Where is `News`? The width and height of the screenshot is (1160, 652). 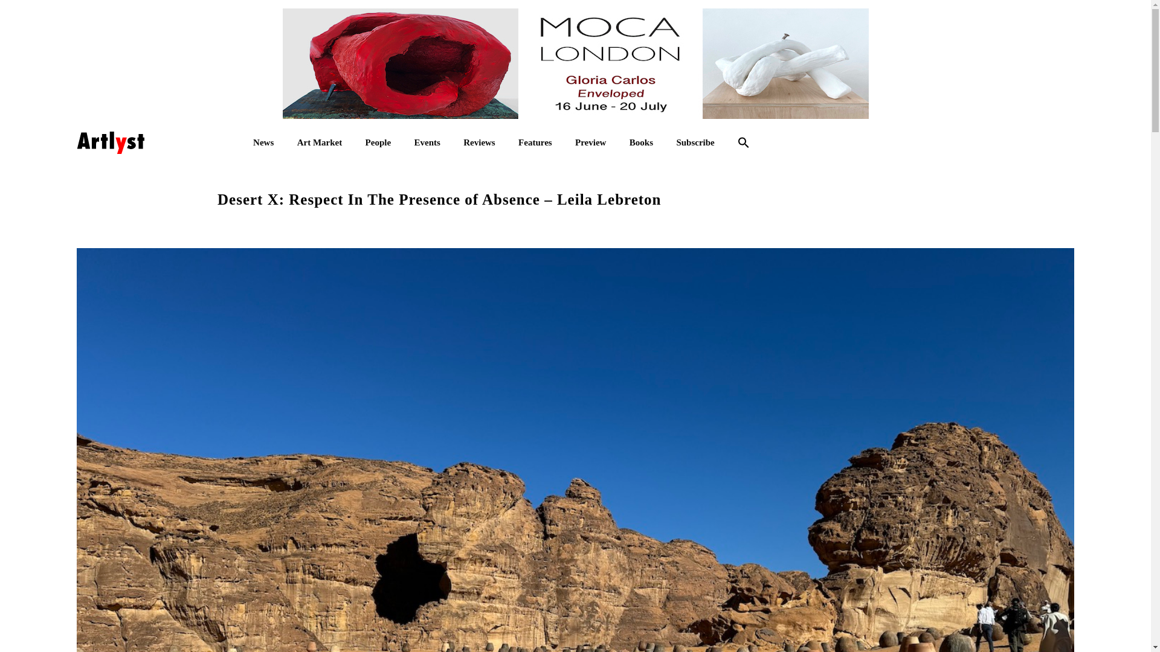 News is located at coordinates (263, 142).